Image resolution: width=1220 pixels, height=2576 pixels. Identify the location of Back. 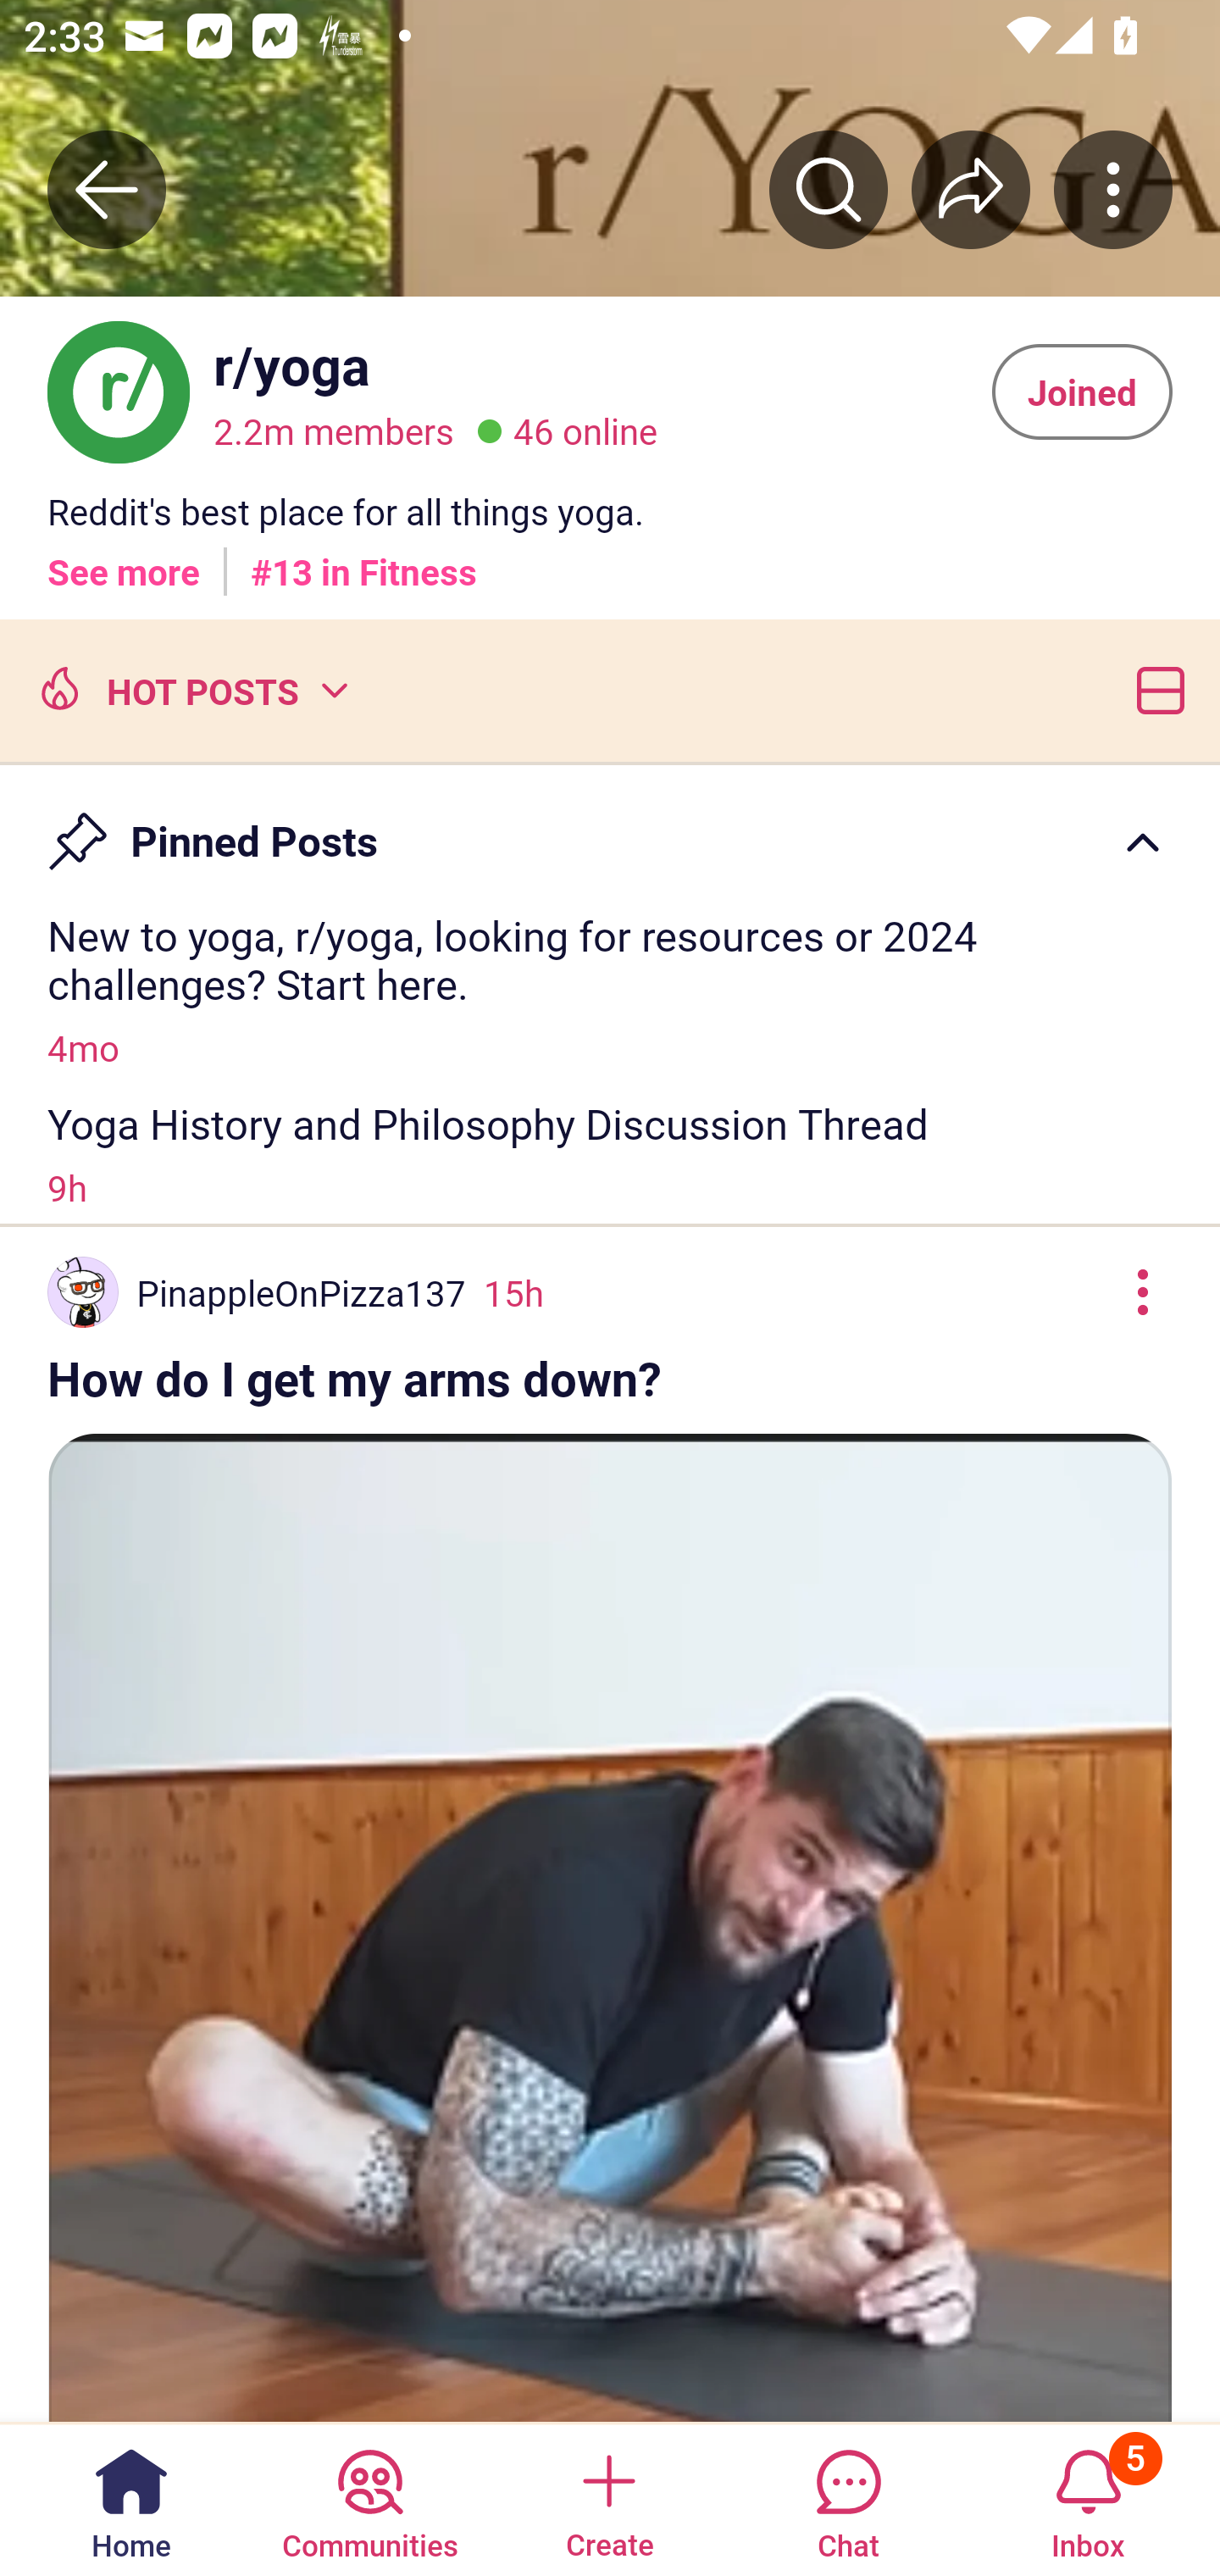
(107, 189).